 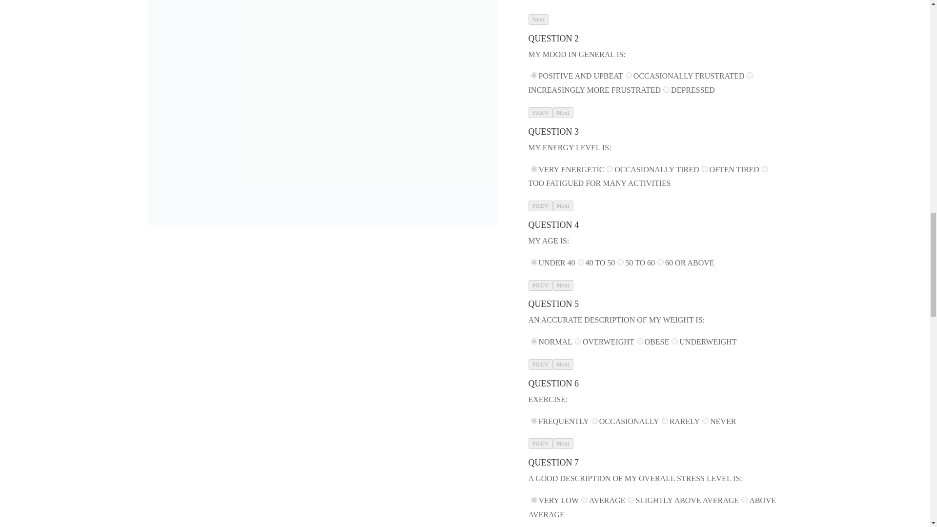 What do you see at coordinates (578, 342) in the screenshot?
I see `OVERWEIGHT` at bounding box center [578, 342].